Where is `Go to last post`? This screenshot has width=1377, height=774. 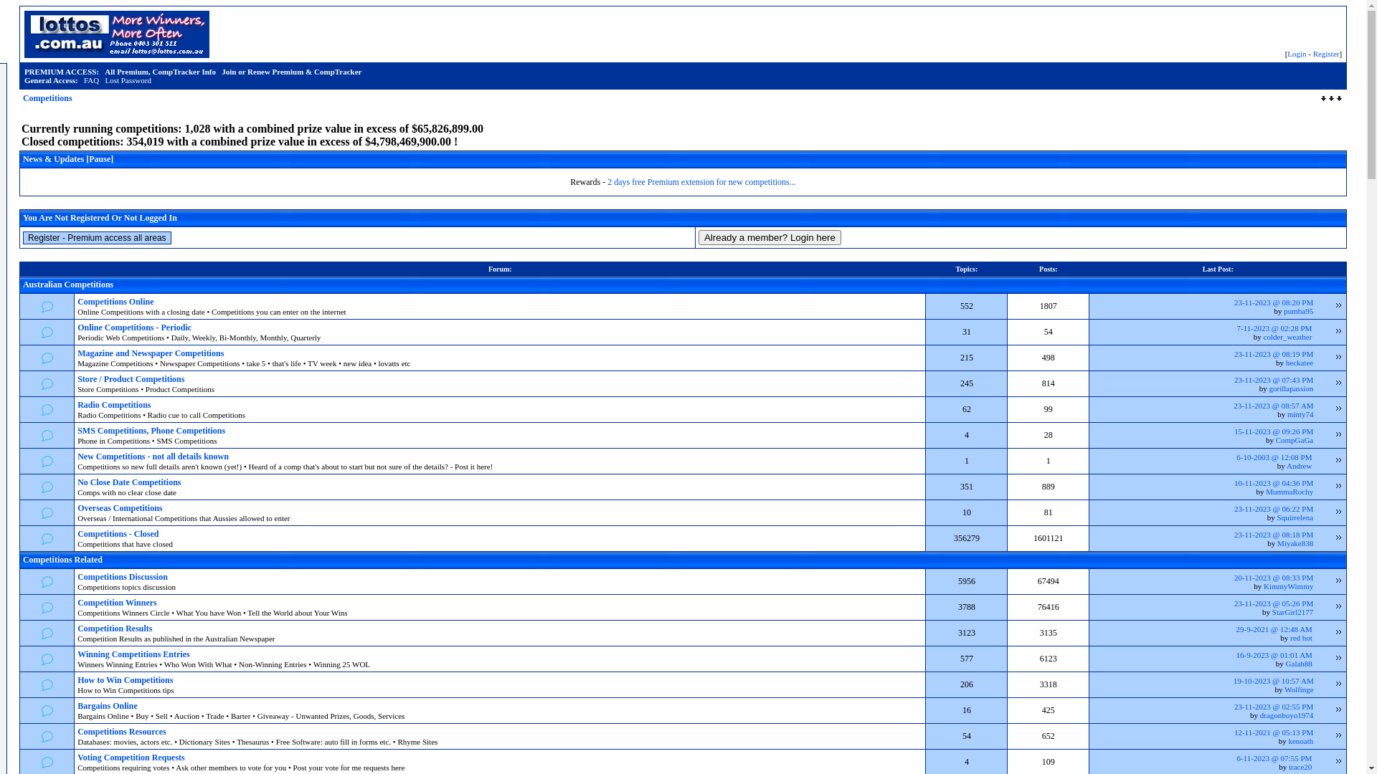
Go to last post is located at coordinates (1339, 358).